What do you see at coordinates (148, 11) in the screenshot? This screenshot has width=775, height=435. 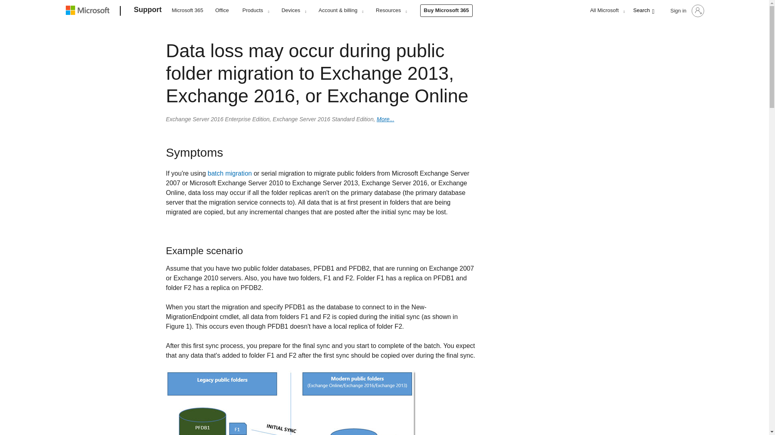 I see `Support` at bounding box center [148, 11].